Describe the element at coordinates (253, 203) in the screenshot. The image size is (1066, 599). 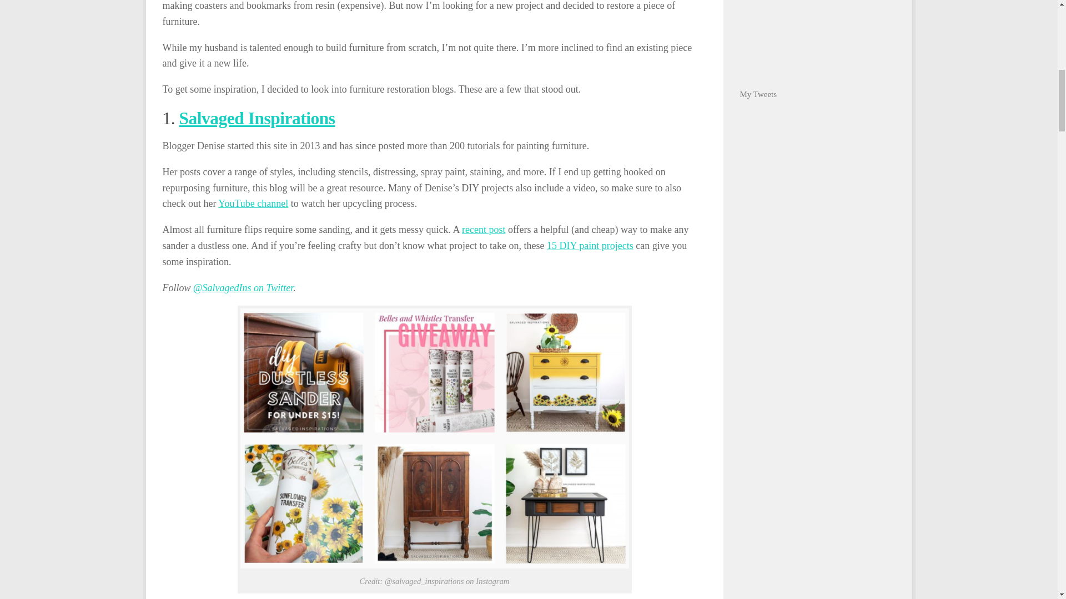
I see `YouTube channel` at that location.